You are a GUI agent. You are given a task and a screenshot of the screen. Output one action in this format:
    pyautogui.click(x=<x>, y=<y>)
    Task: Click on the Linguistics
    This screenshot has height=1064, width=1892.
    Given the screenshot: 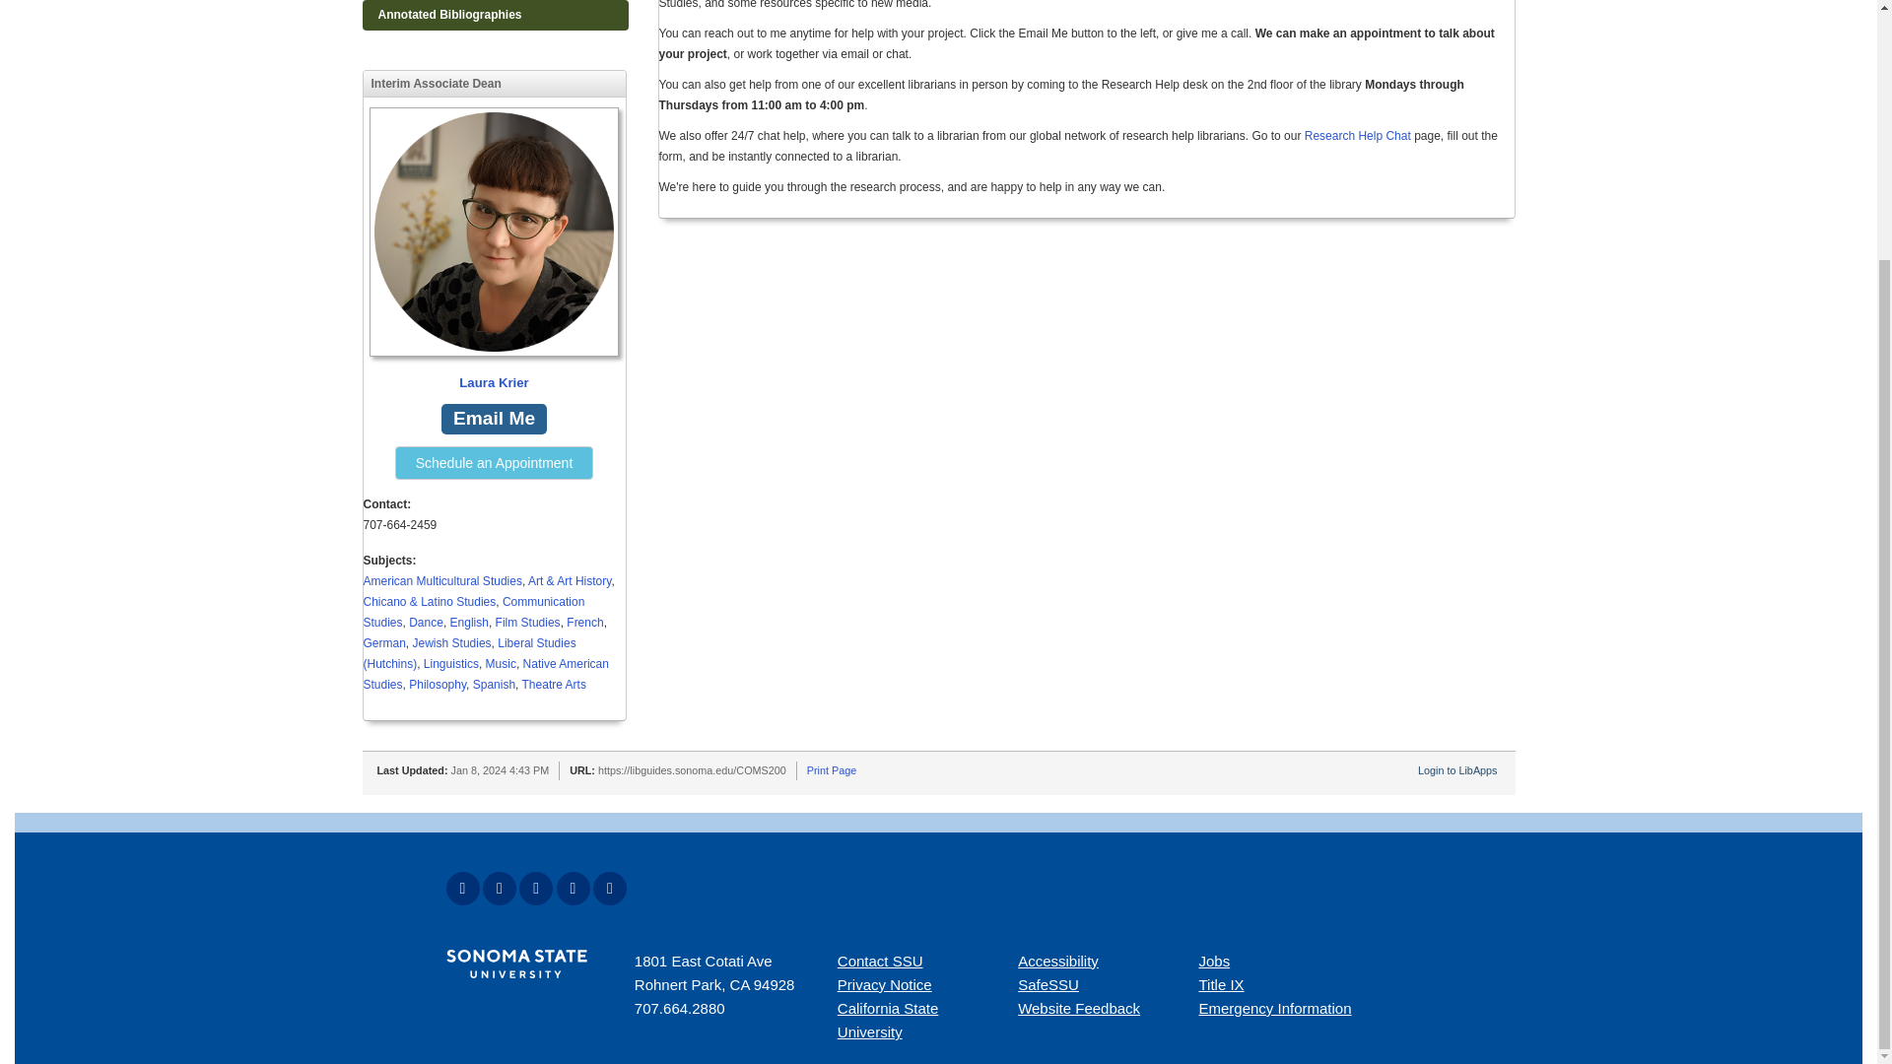 What is the action you would take?
    pyautogui.click(x=451, y=664)
    